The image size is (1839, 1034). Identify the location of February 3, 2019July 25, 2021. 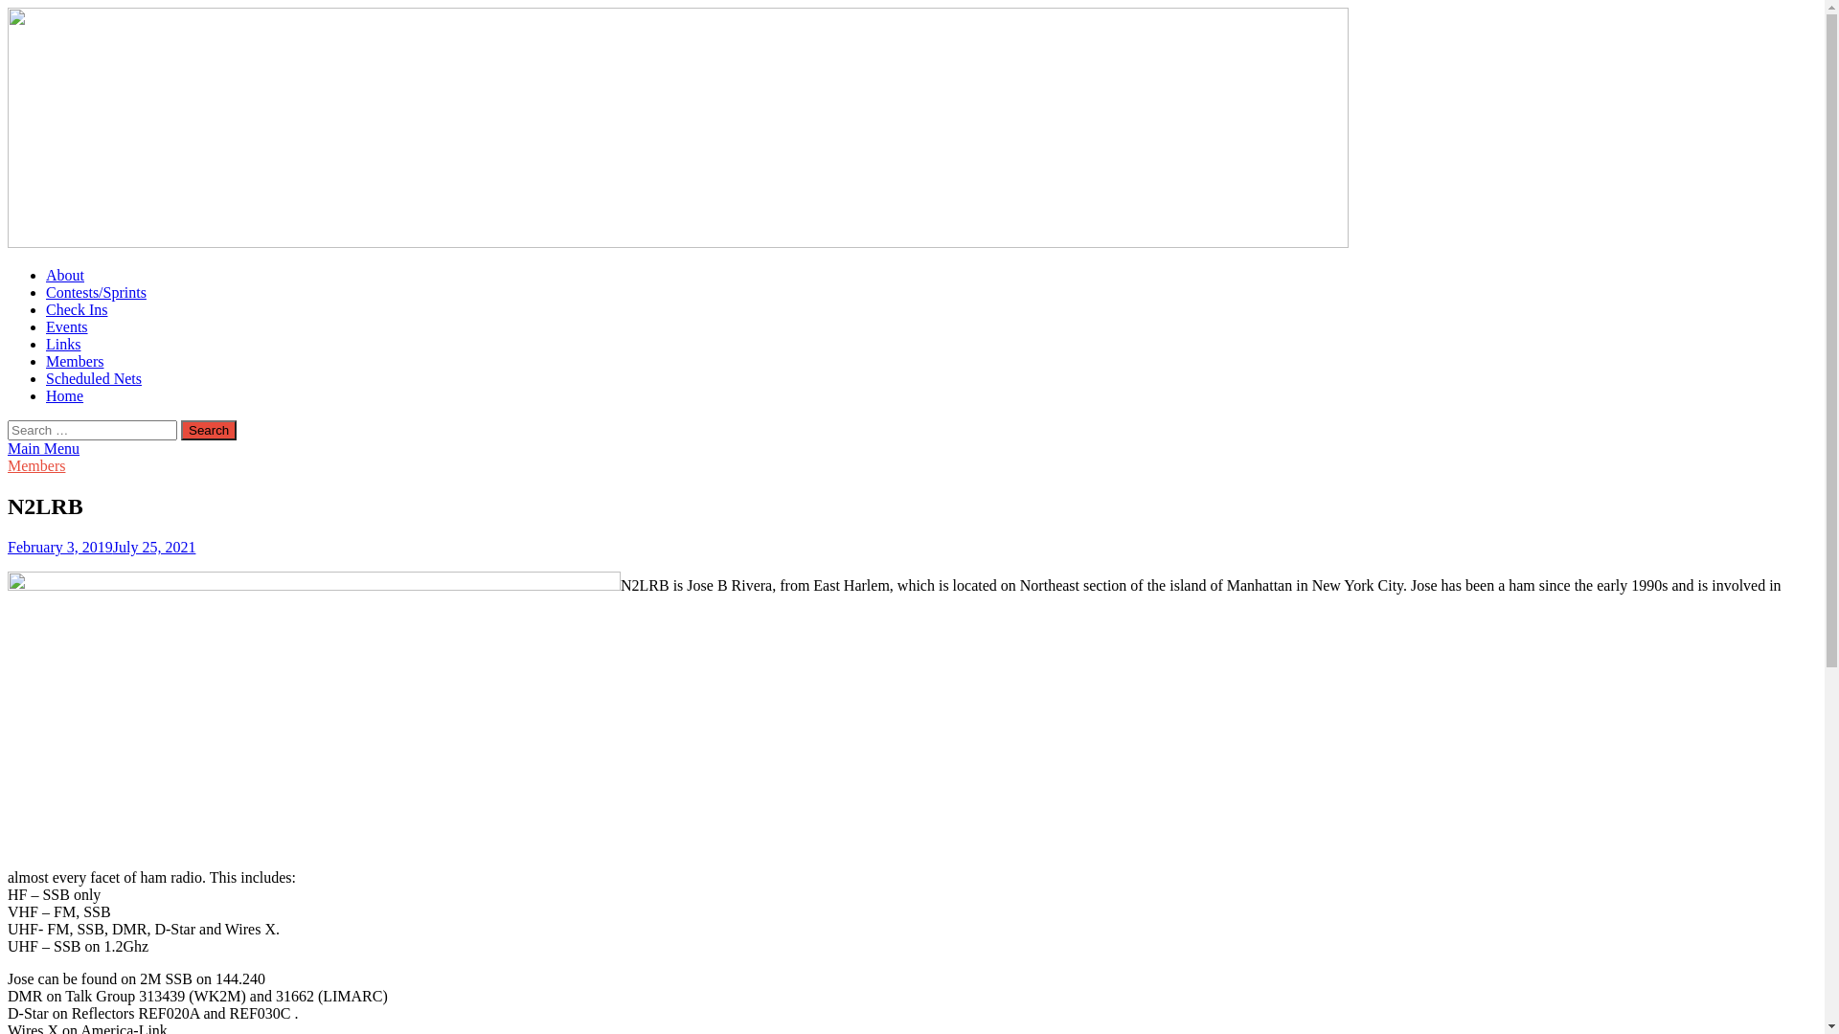
(102, 548).